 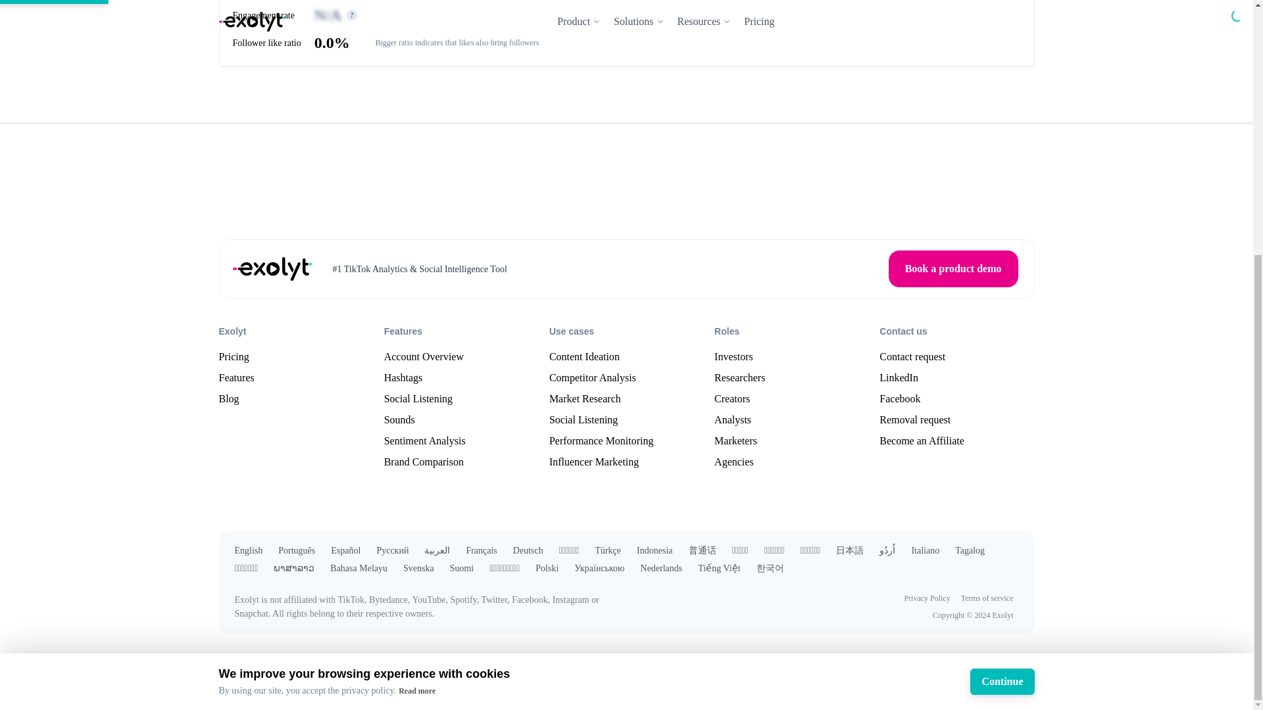 I want to click on Account Overview, so click(x=424, y=357).